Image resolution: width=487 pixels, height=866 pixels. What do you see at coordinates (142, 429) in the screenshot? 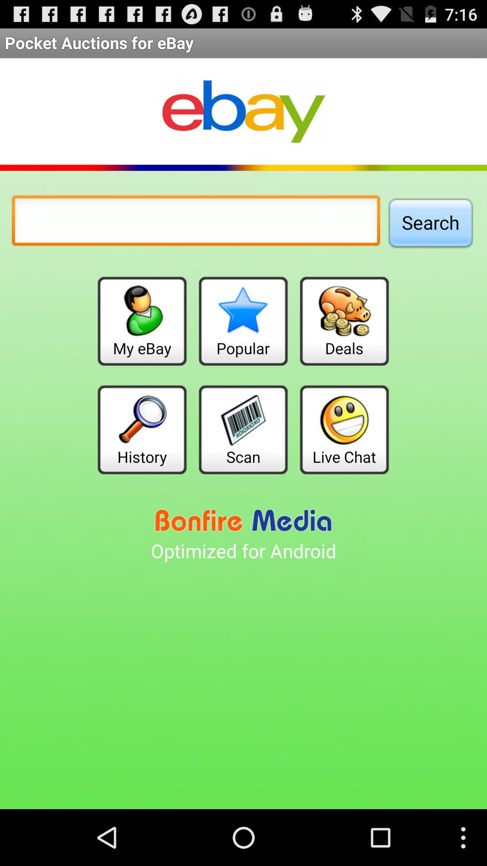
I see `click item below the my ebay` at bounding box center [142, 429].